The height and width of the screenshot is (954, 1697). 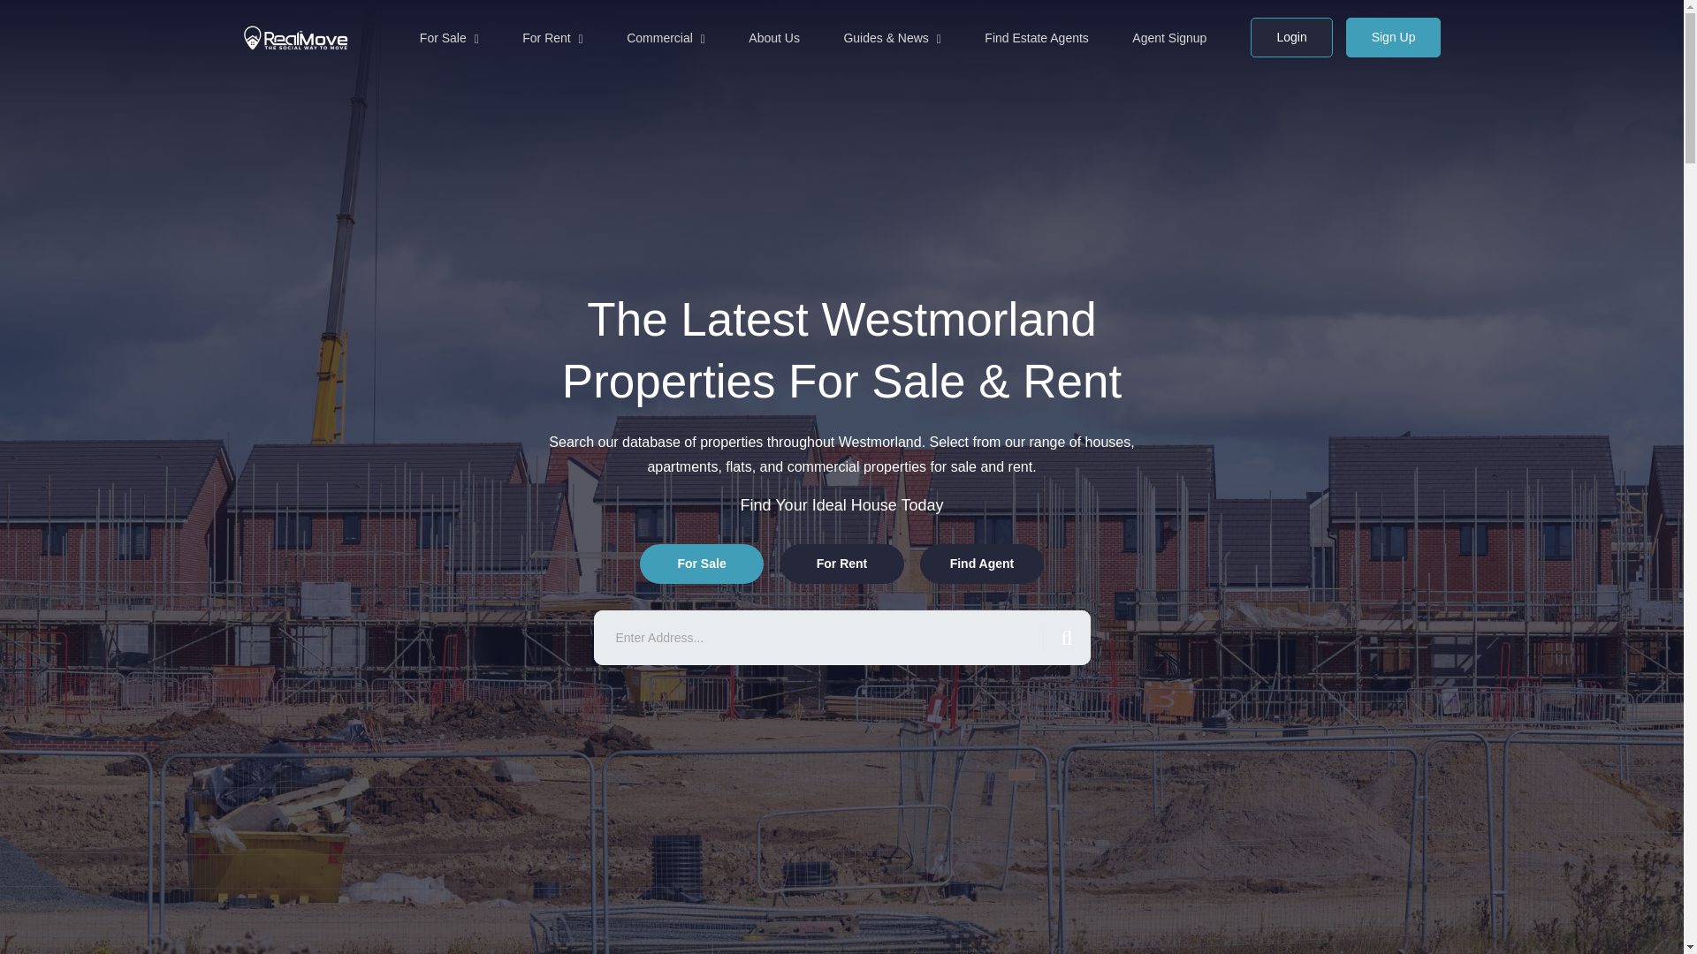 I want to click on Find Estate Agents, so click(x=1036, y=37).